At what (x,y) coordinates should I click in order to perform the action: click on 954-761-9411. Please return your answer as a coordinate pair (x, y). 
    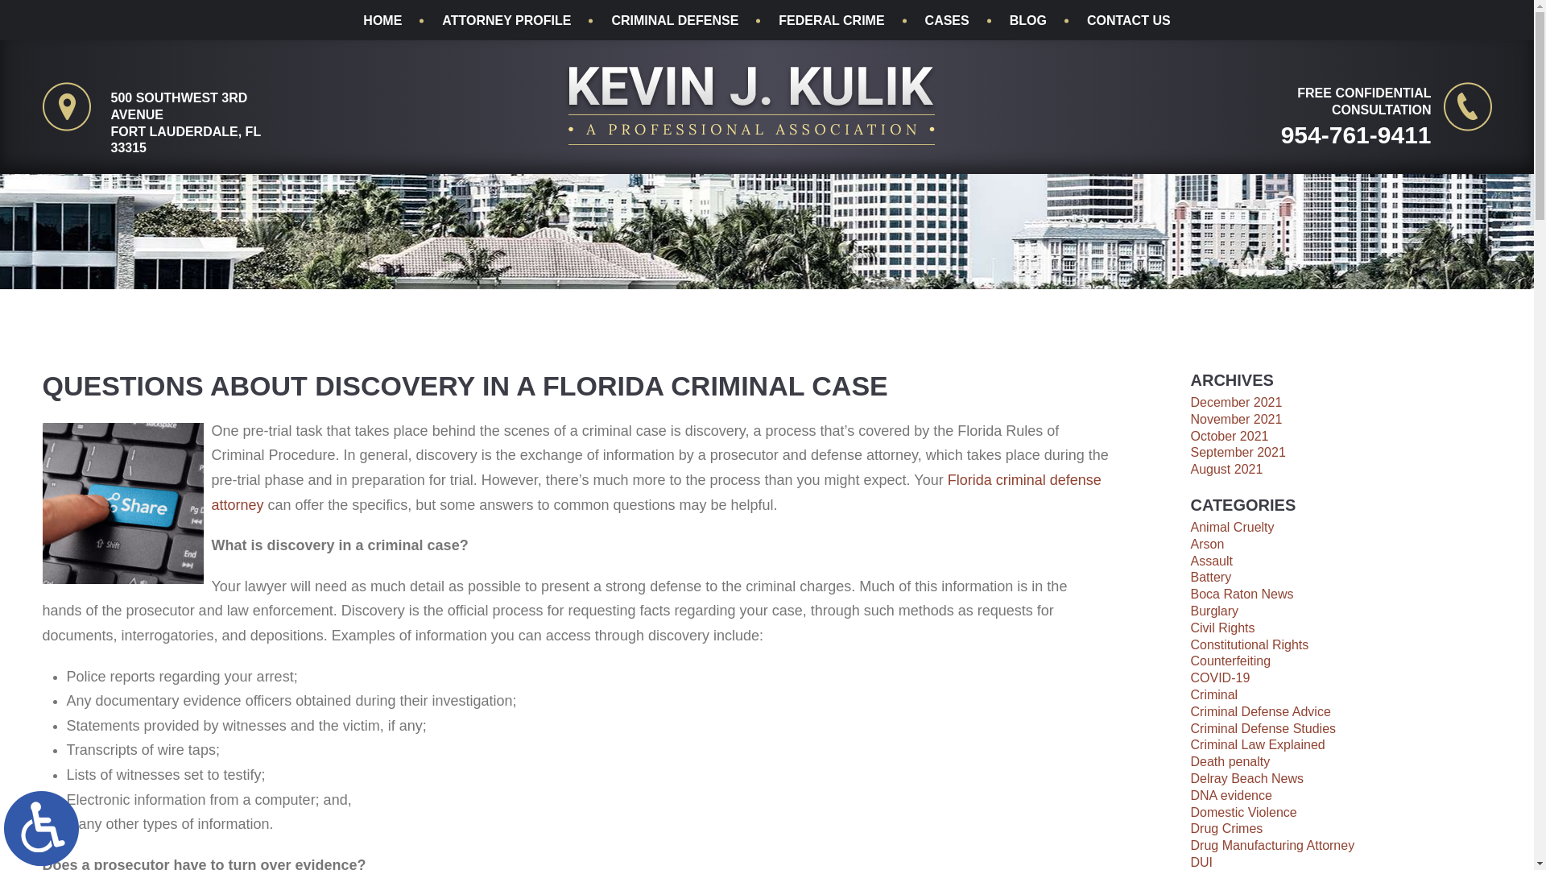
    Looking at the image, I should click on (1318, 134).